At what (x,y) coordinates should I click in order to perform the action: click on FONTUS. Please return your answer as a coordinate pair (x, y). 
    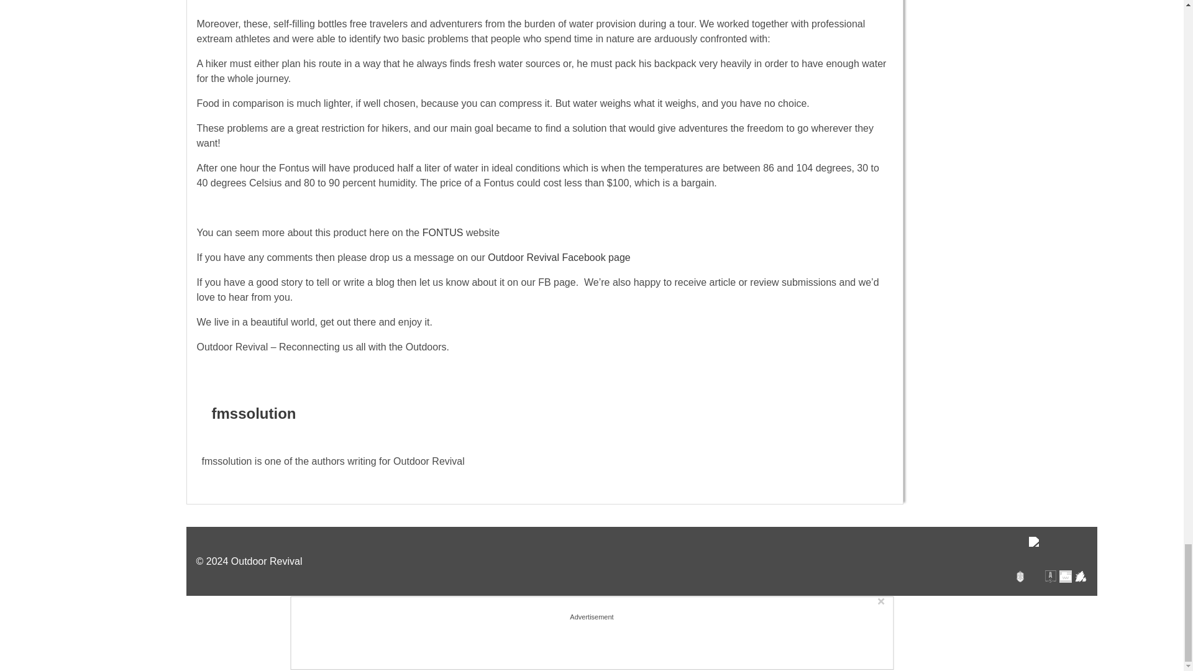
    Looking at the image, I should click on (442, 232).